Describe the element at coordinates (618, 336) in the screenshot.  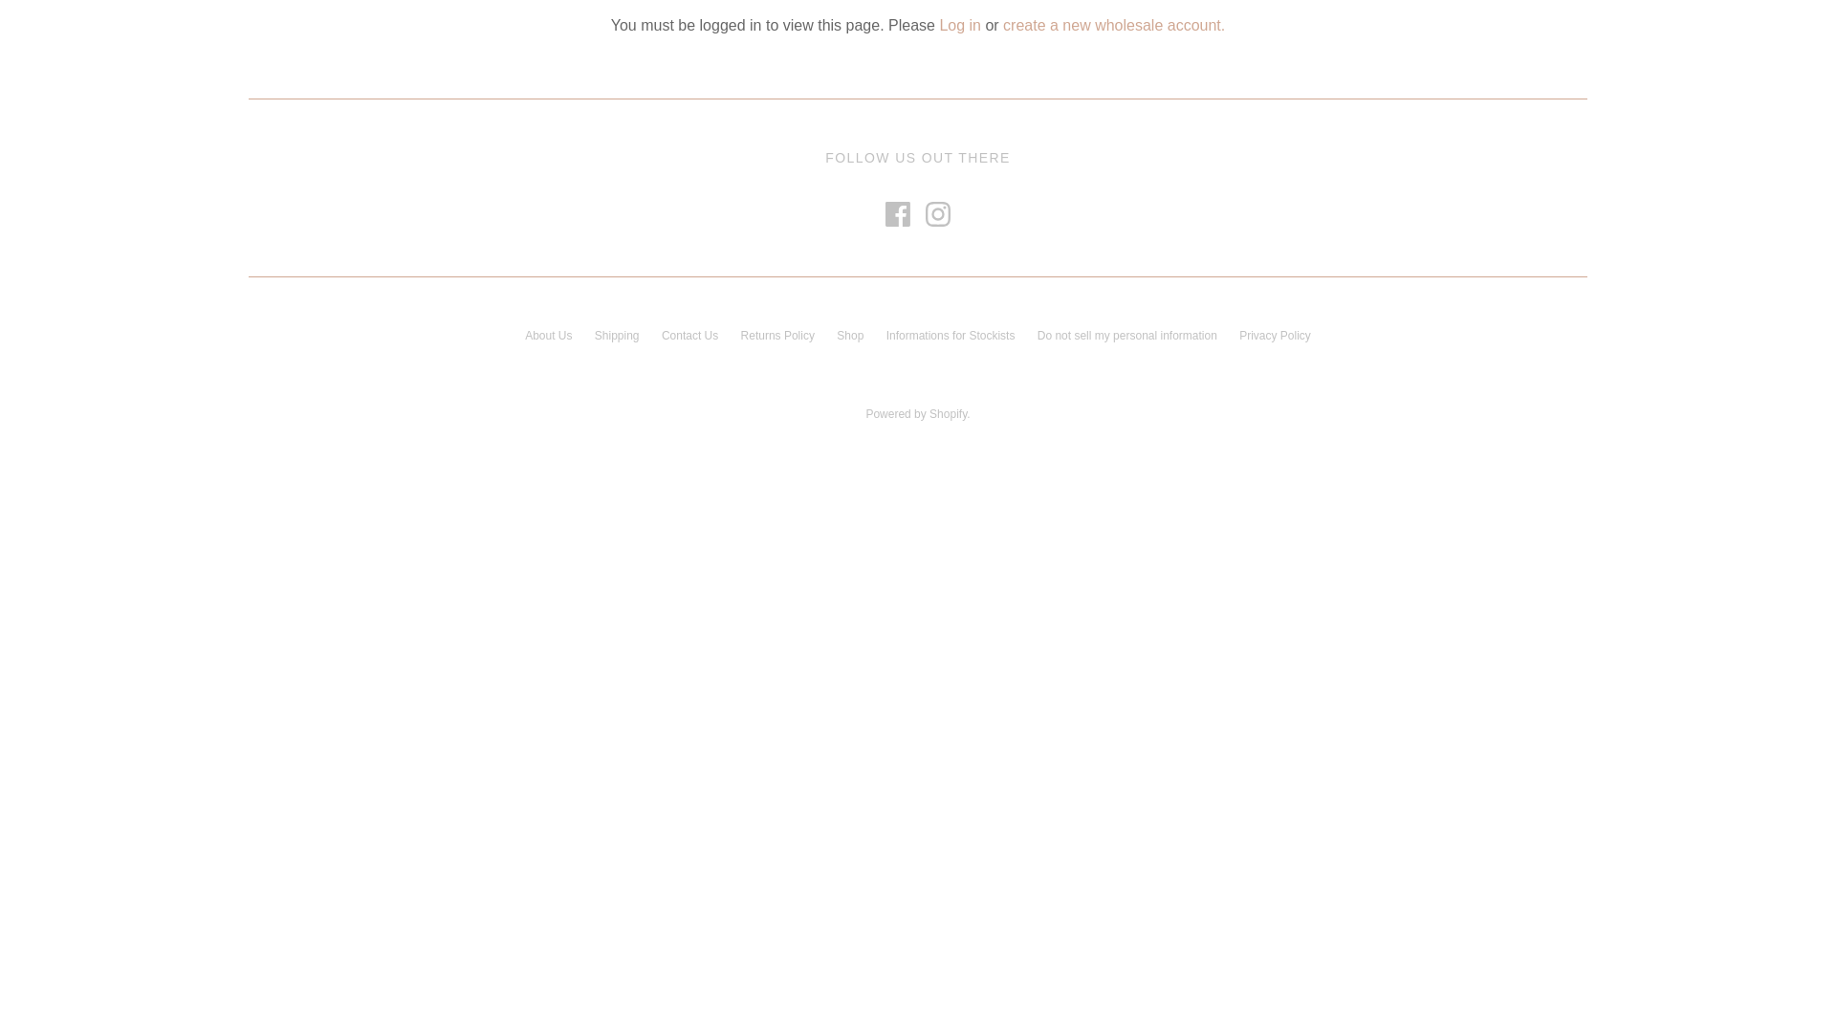
I see `Shipping` at that location.